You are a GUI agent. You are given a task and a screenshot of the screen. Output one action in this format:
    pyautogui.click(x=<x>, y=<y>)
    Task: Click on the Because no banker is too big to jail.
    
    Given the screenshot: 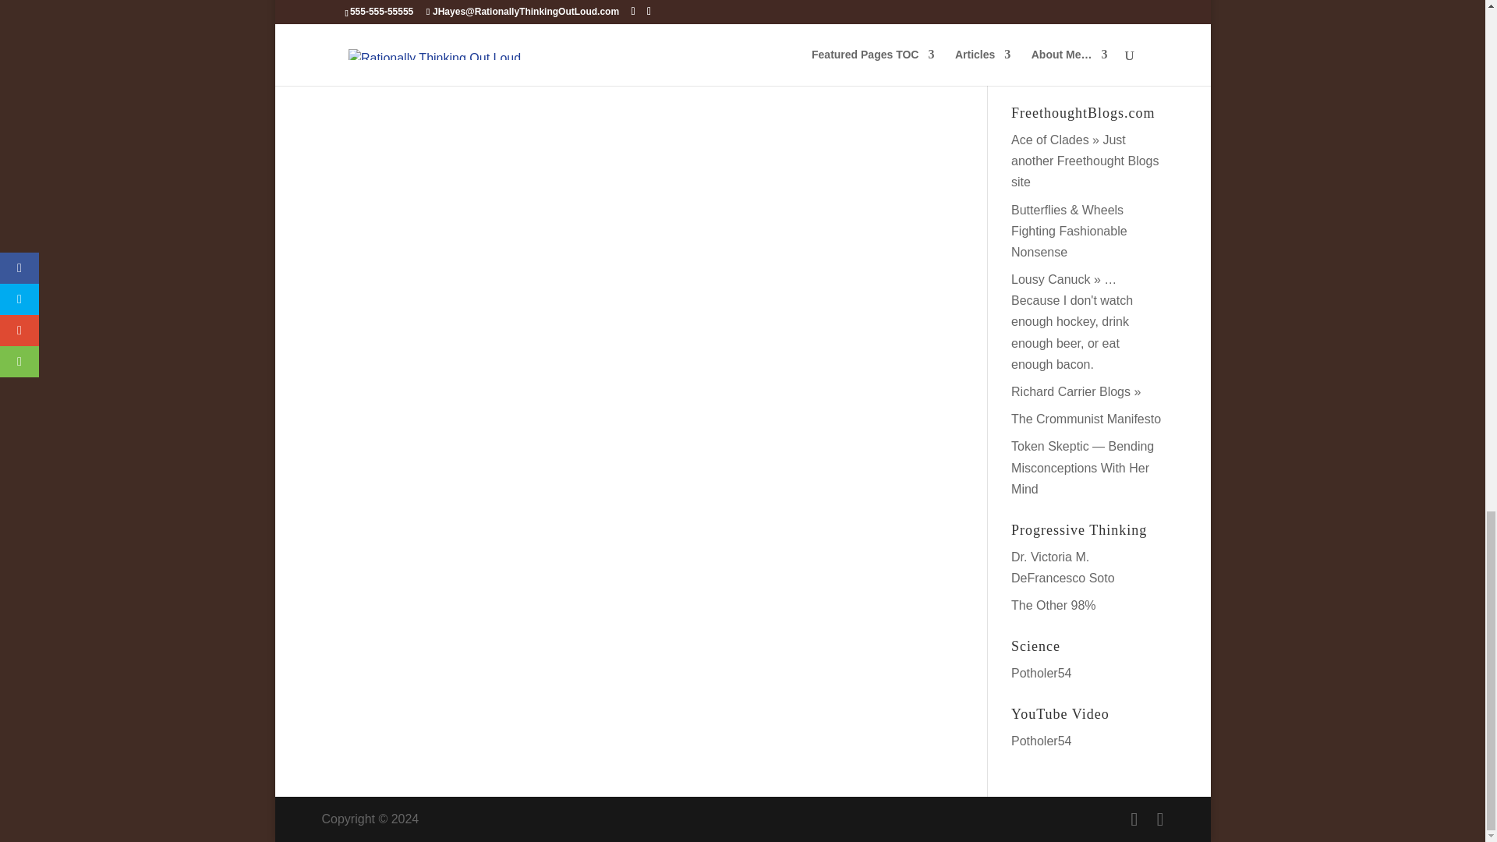 What is the action you would take?
    pyautogui.click(x=1053, y=605)
    